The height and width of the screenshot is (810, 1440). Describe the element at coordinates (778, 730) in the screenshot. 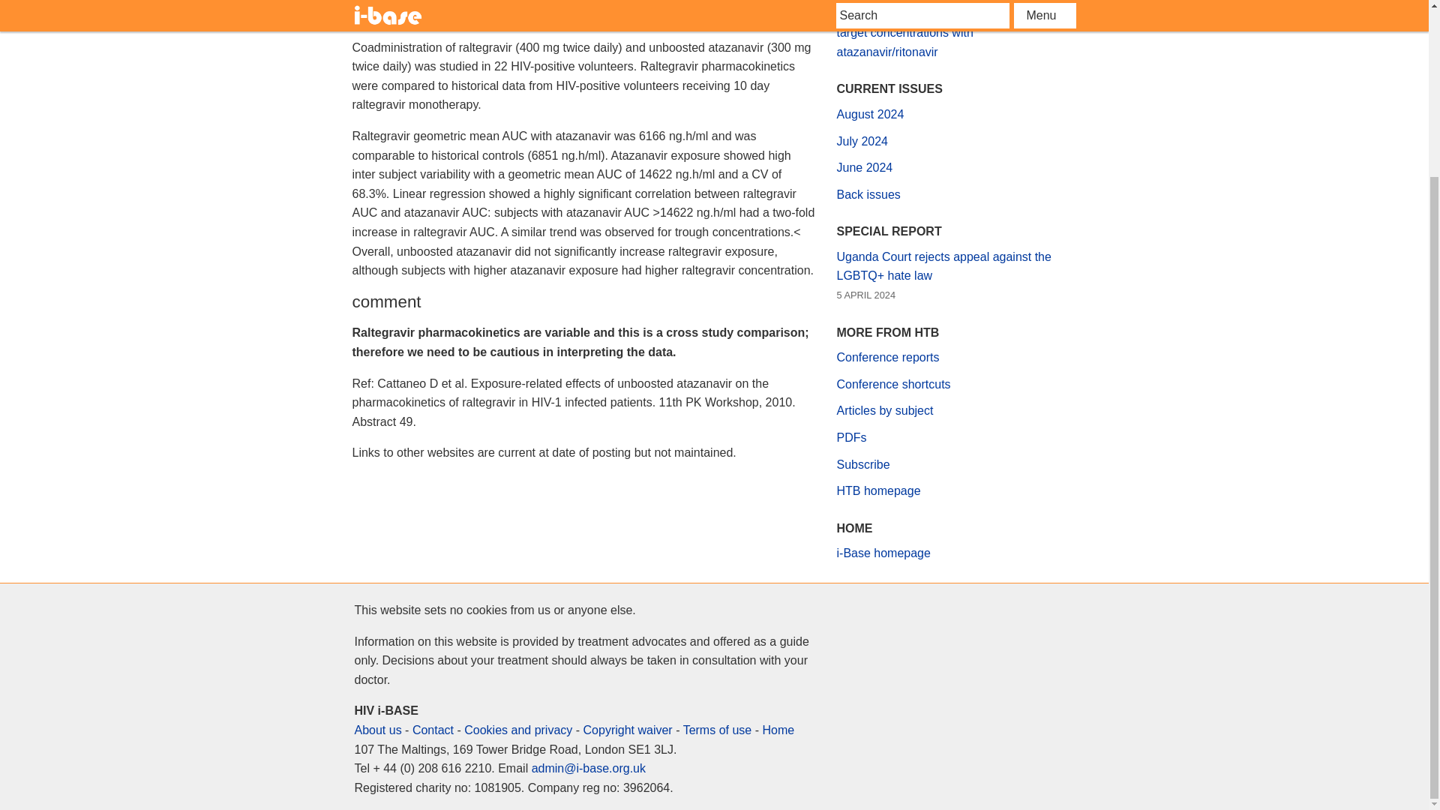

I see `Home` at that location.